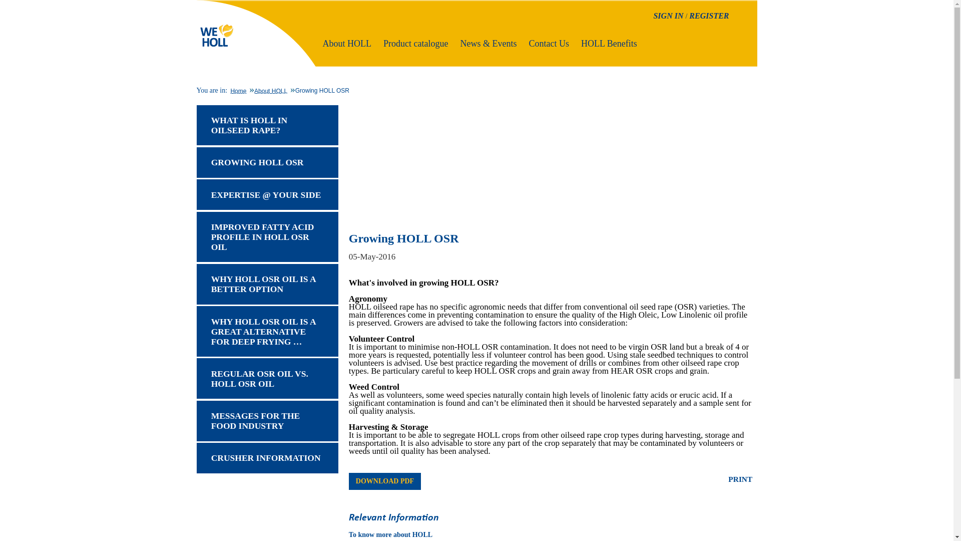  I want to click on Contact Us, so click(550, 43).